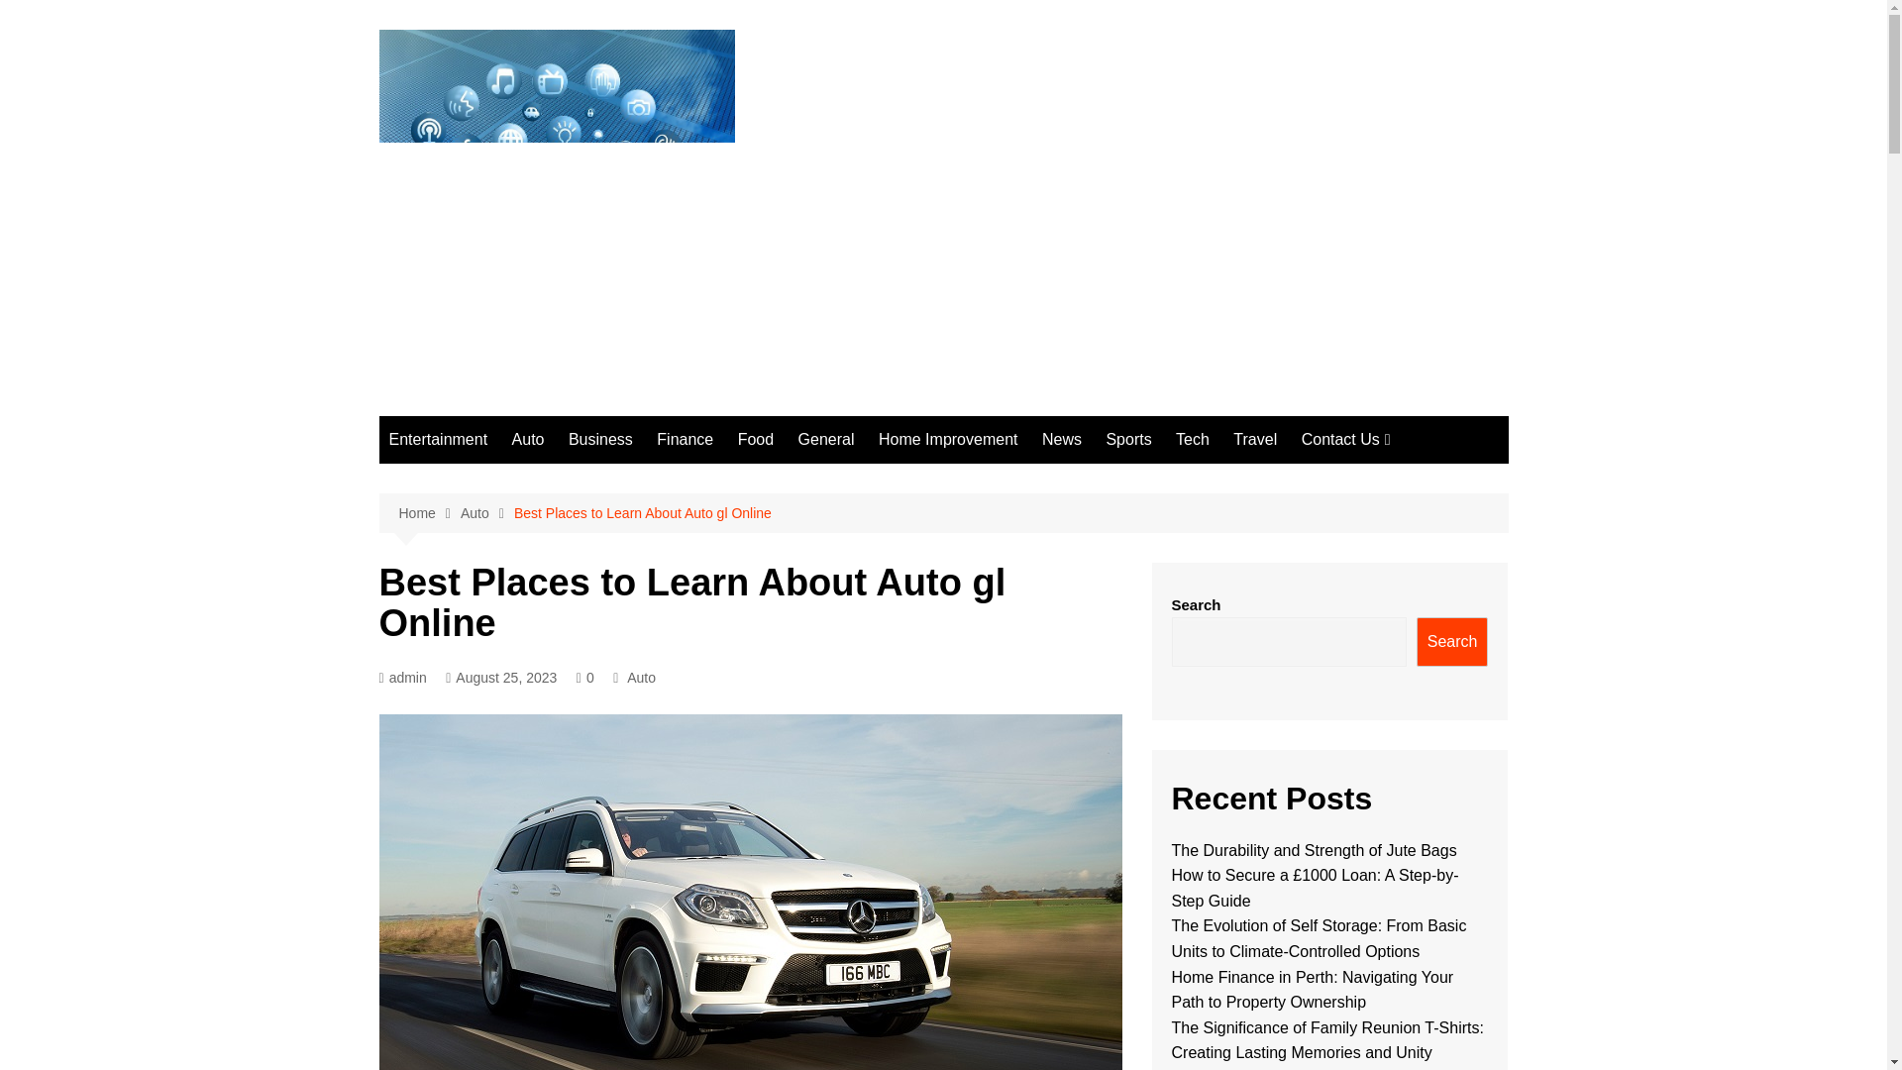  What do you see at coordinates (1401, 610) in the screenshot?
I see `Terms and Conditions` at bounding box center [1401, 610].